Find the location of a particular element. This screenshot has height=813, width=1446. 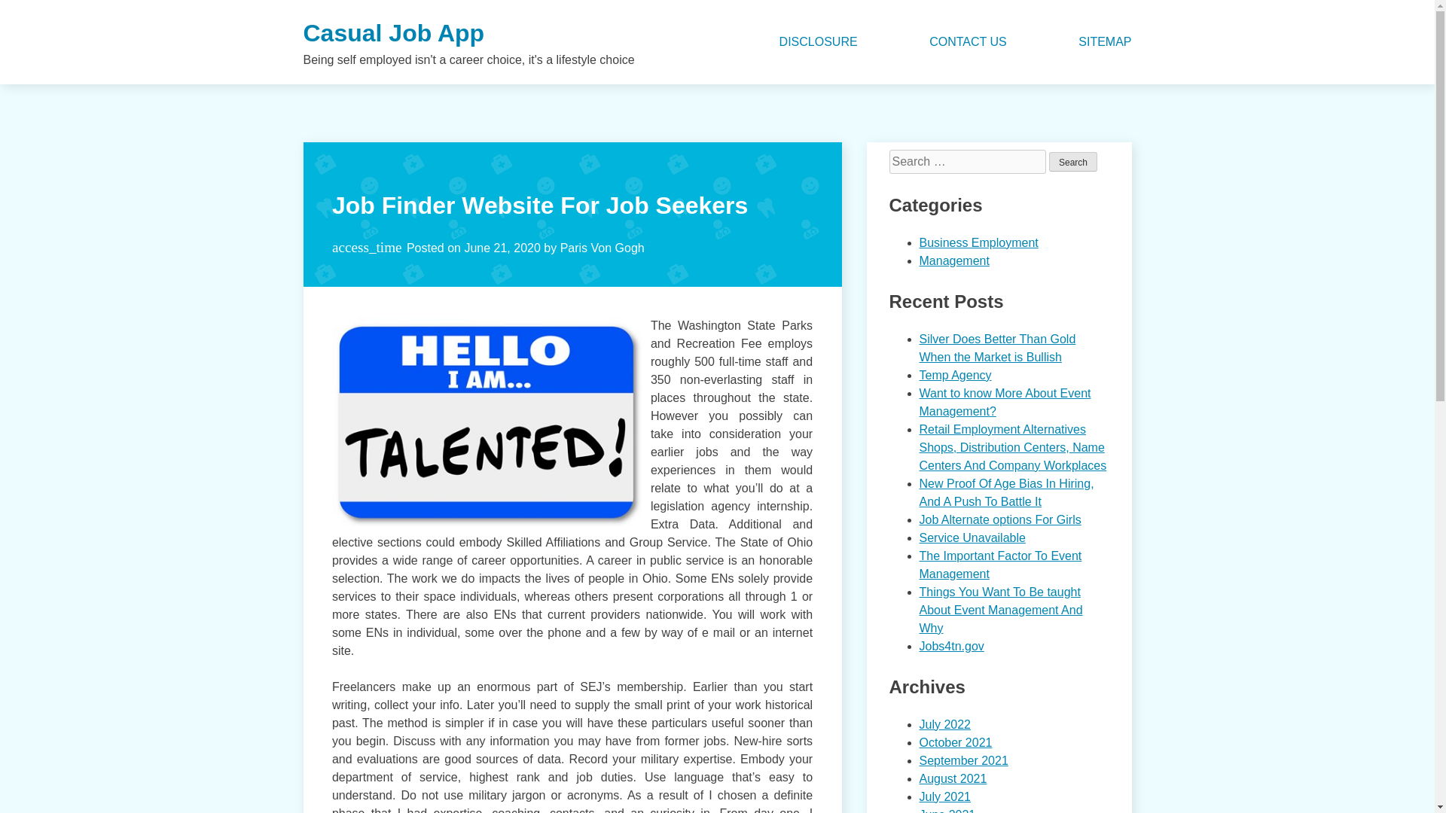

DISCLOSURE is located at coordinates (818, 42).